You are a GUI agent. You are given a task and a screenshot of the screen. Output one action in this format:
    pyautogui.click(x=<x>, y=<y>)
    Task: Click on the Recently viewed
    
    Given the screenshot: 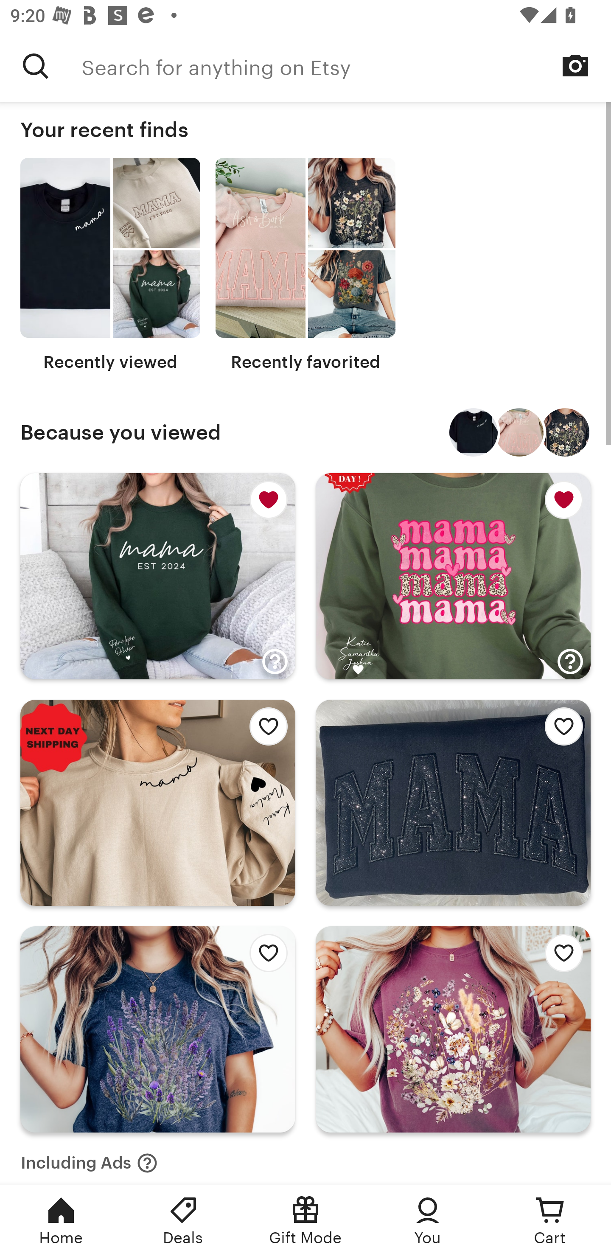 What is the action you would take?
    pyautogui.click(x=110, y=265)
    